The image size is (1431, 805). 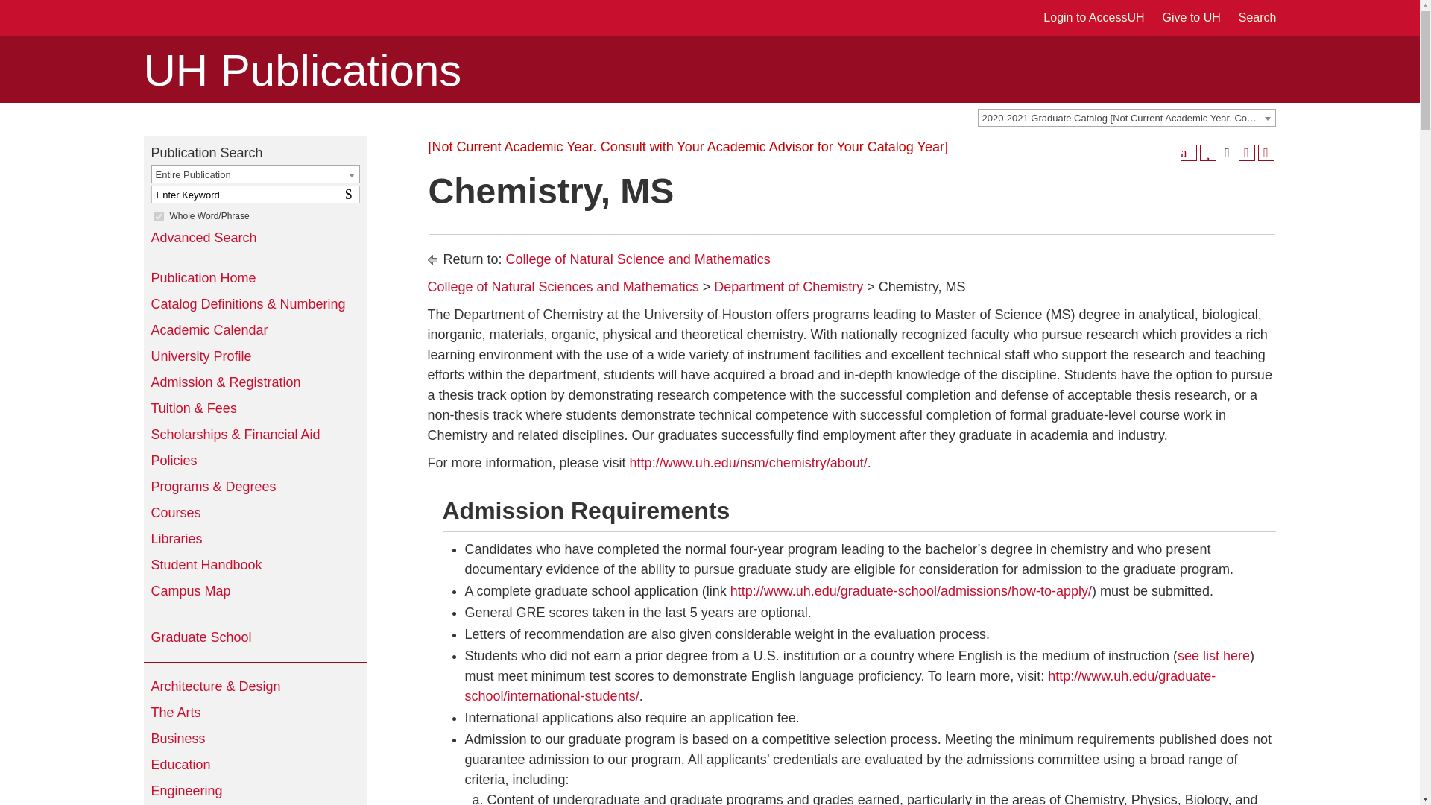 What do you see at coordinates (352, 194) in the screenshot?
I see `Select a Publication` at bounding box center [352, 194].